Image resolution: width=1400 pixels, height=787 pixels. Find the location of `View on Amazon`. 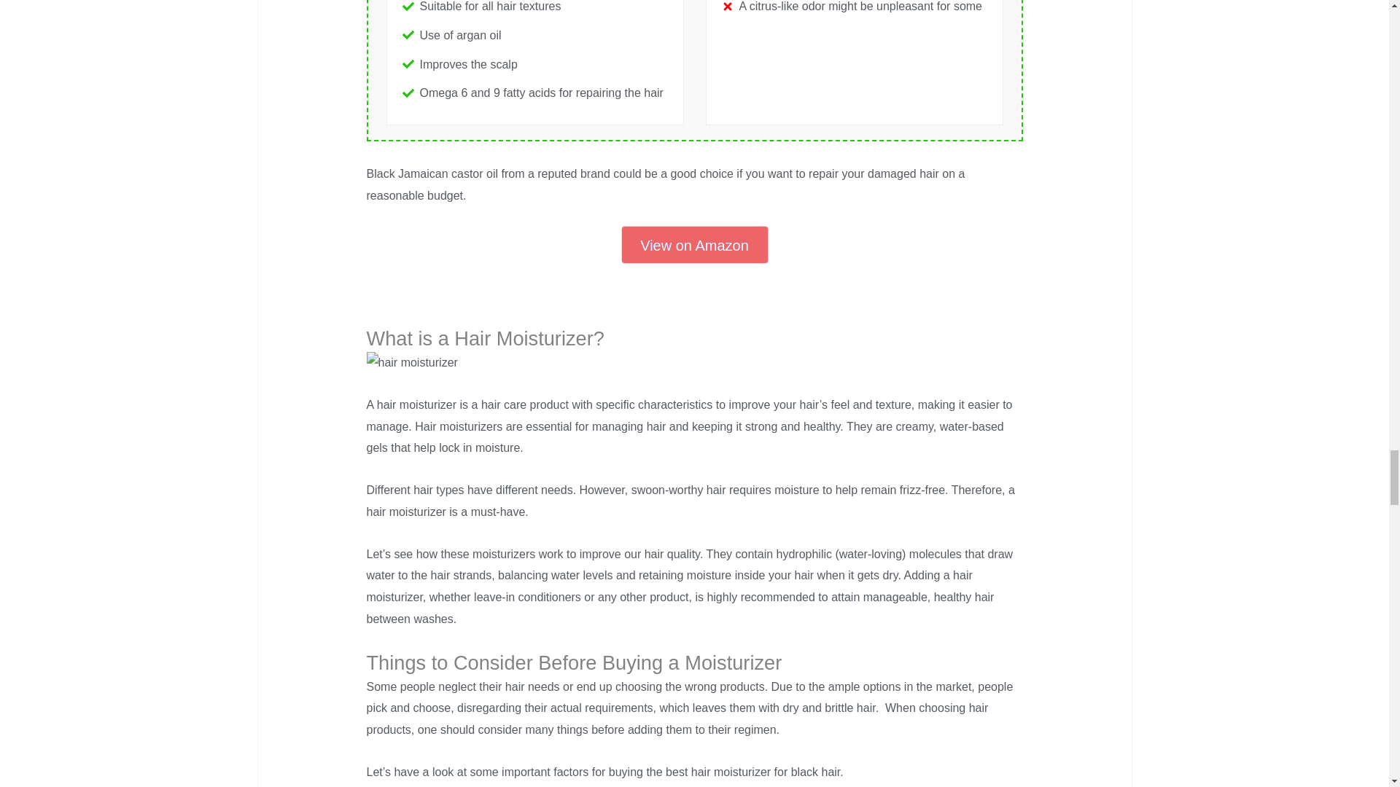

View on Amazon is located at coordinates (694, 245).